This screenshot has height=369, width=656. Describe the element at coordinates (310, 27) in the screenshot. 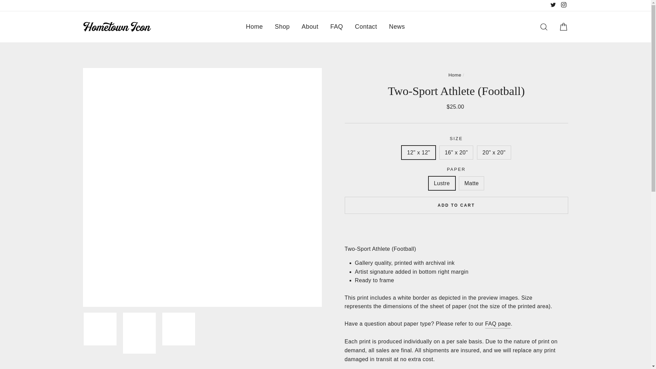

I see `About` at that location.